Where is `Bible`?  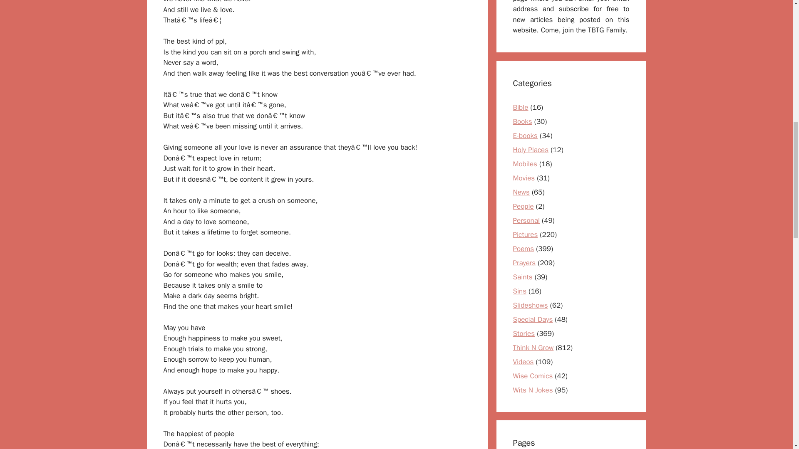
Bible is located at coordinates (520, 107).